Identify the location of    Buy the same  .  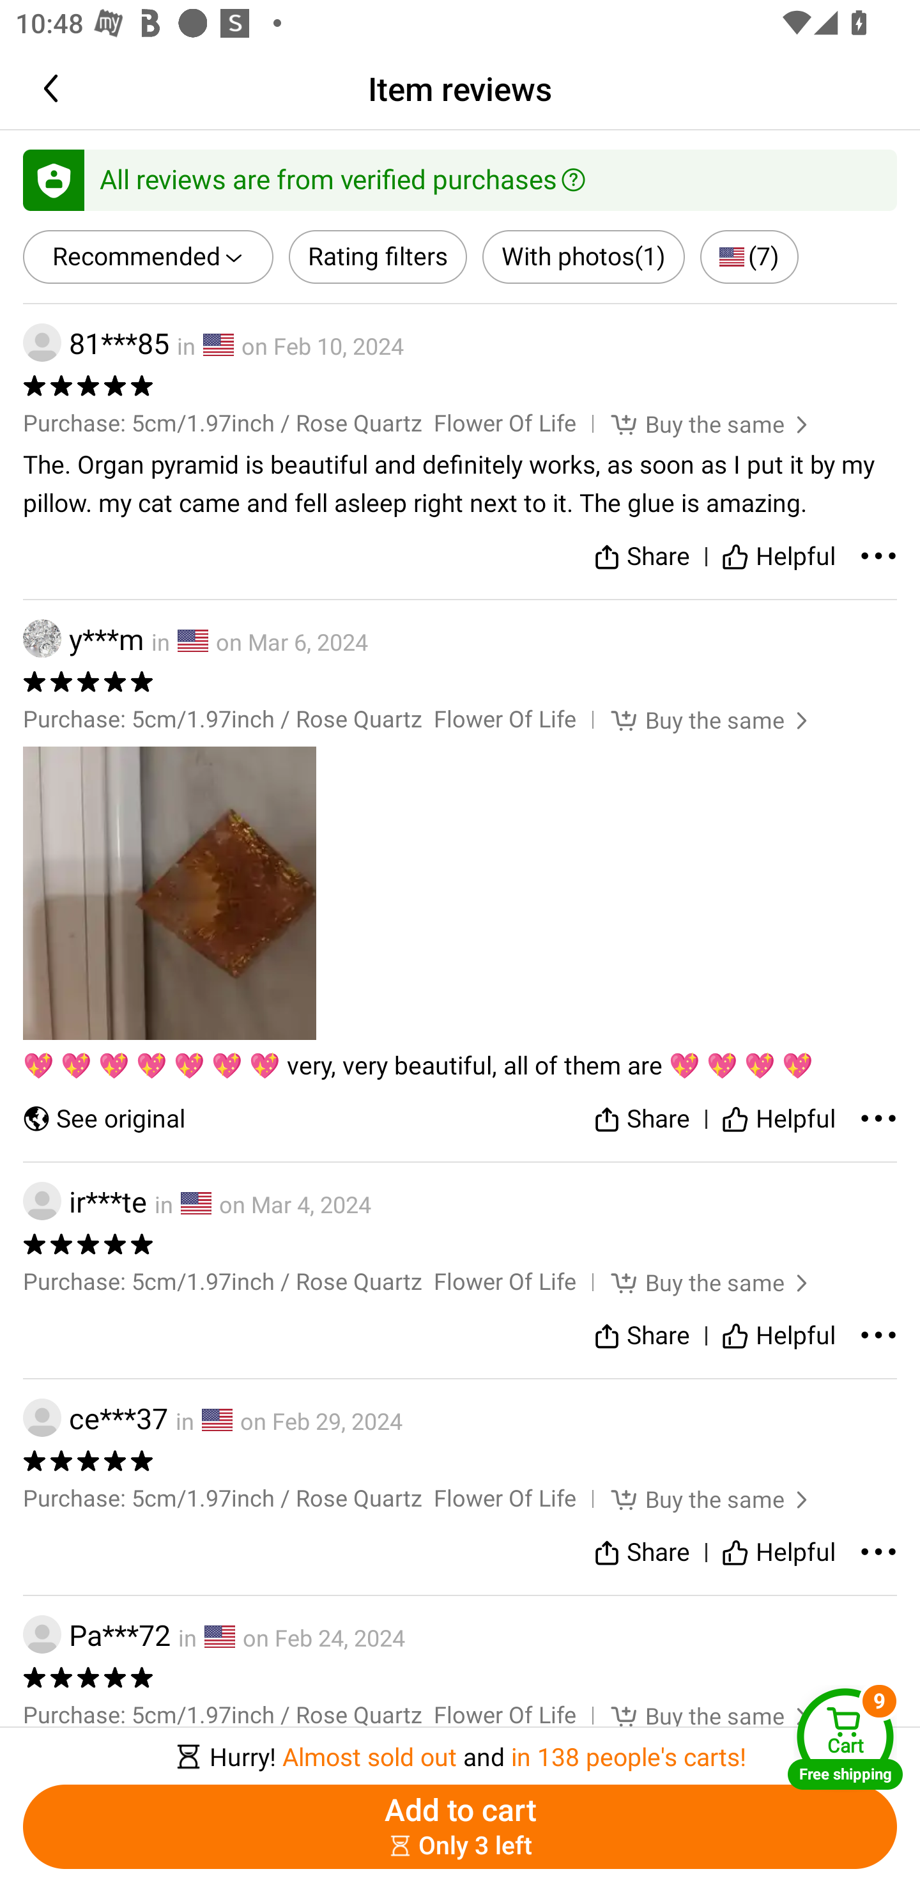
(694, 1716).